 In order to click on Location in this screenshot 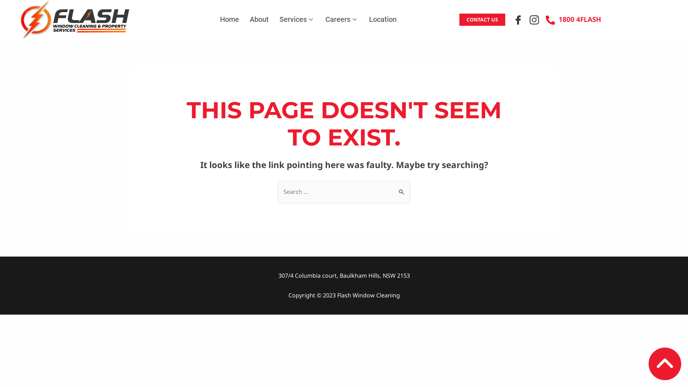, I will do `click(383, 20)`.